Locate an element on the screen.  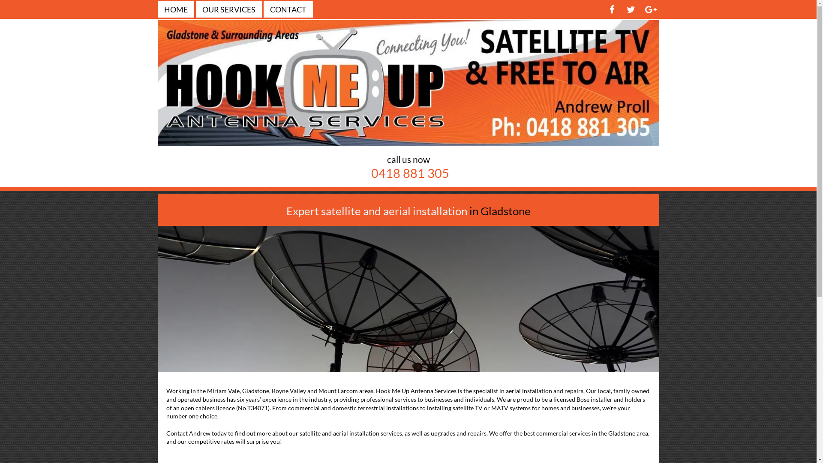
HOME is located at coordinates (176, 9).